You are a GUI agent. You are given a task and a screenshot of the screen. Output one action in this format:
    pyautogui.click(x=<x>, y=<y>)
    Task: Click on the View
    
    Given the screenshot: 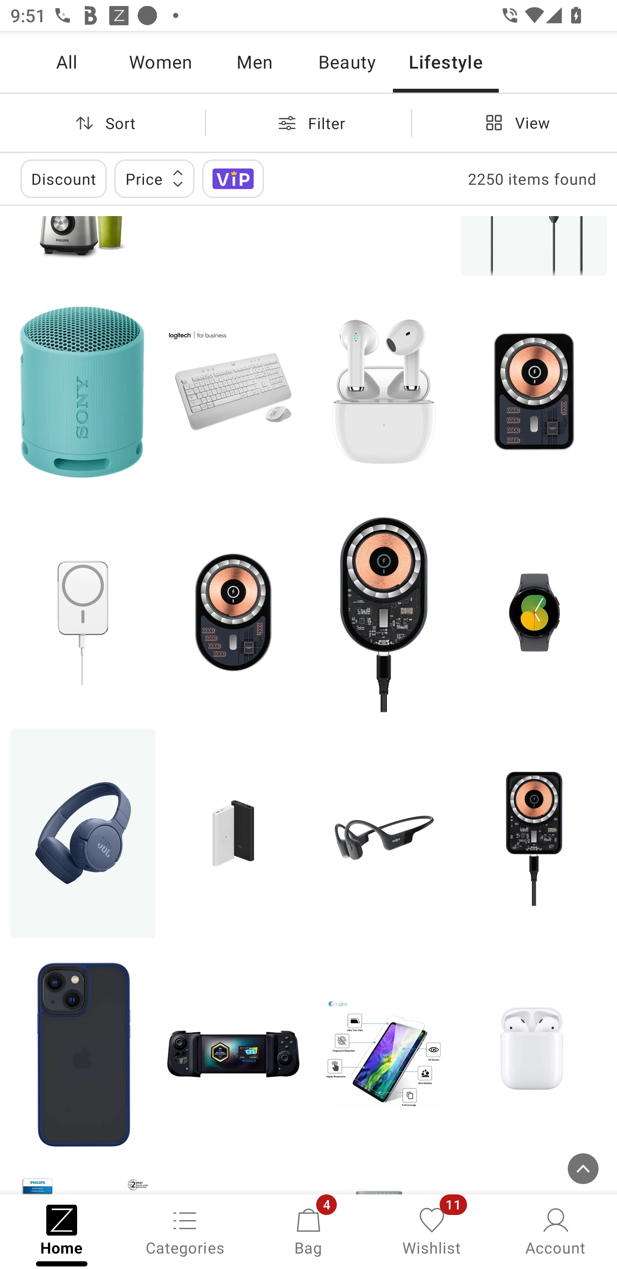 What is the action you would take?
    pyautogui.click(x=514, y=123)
    